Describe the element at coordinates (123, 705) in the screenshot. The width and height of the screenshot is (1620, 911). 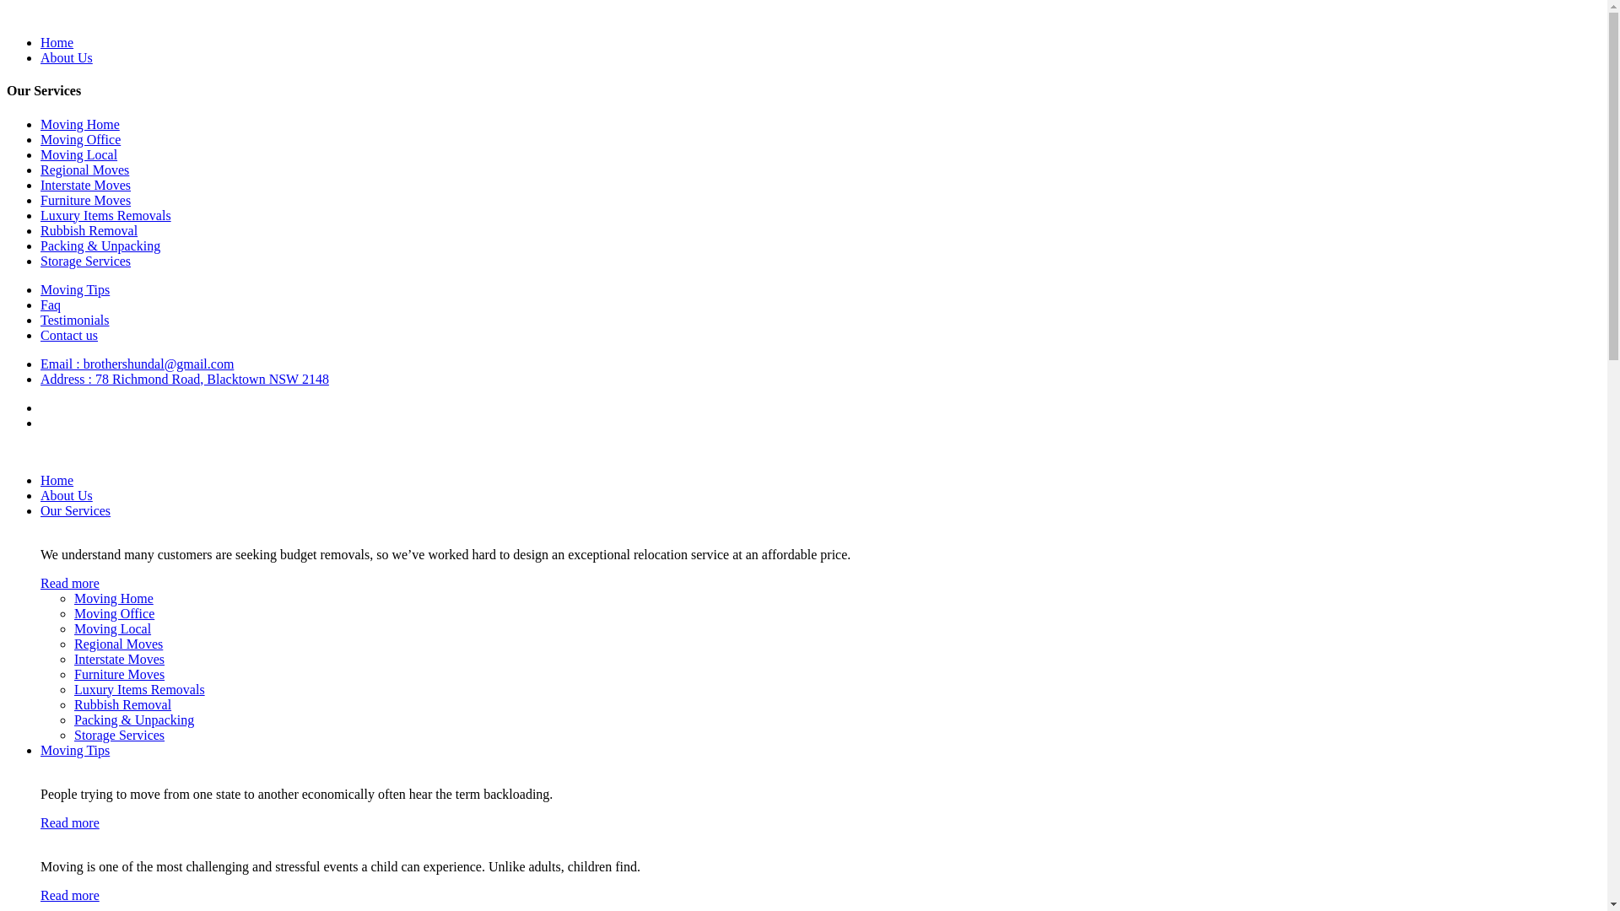
I see `Rubbish Removal` at that location.